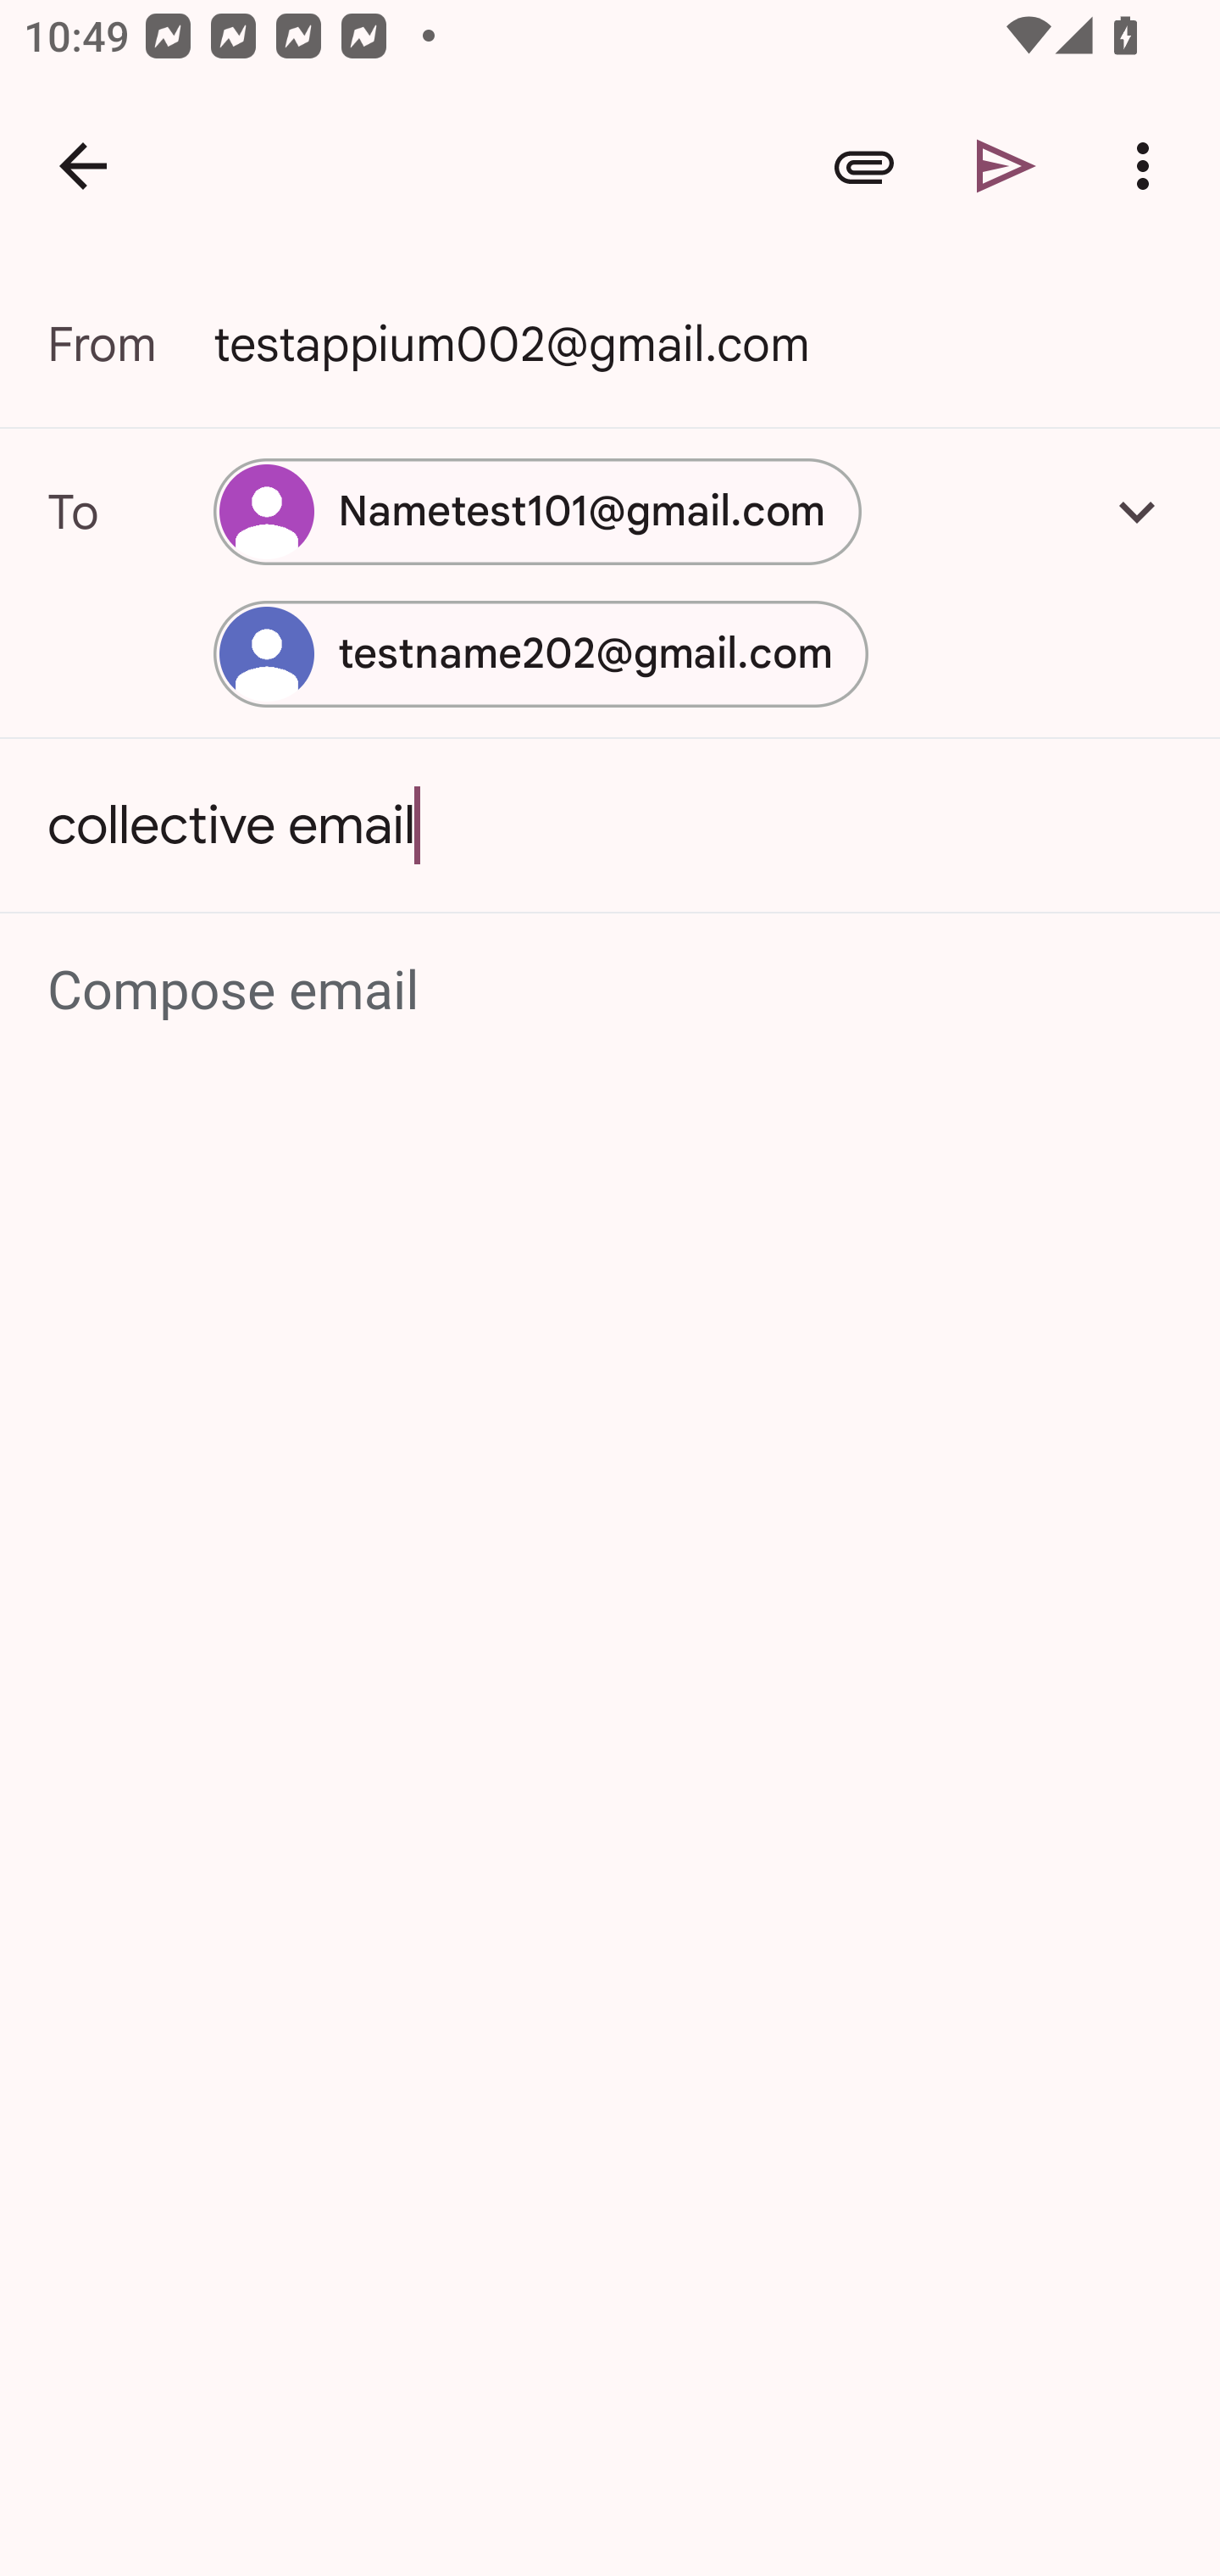 The width and height of the screenshot is (1220, 2576). Describe the element at coordinates (1149, 166) in the screenshot. I see `More options` at that location.